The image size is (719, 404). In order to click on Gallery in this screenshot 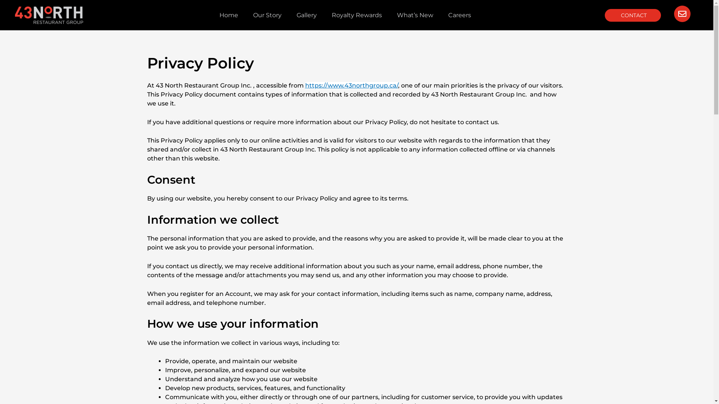, I will do `click(307, 15)`.